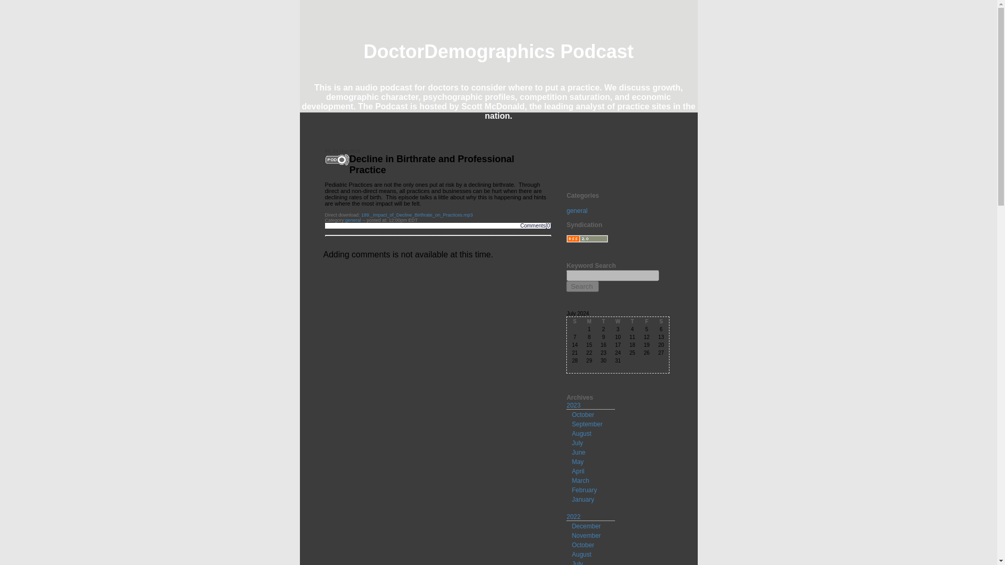  Describe the element at coordinates (580, 480) in the screenshot. I see `March` at that location.